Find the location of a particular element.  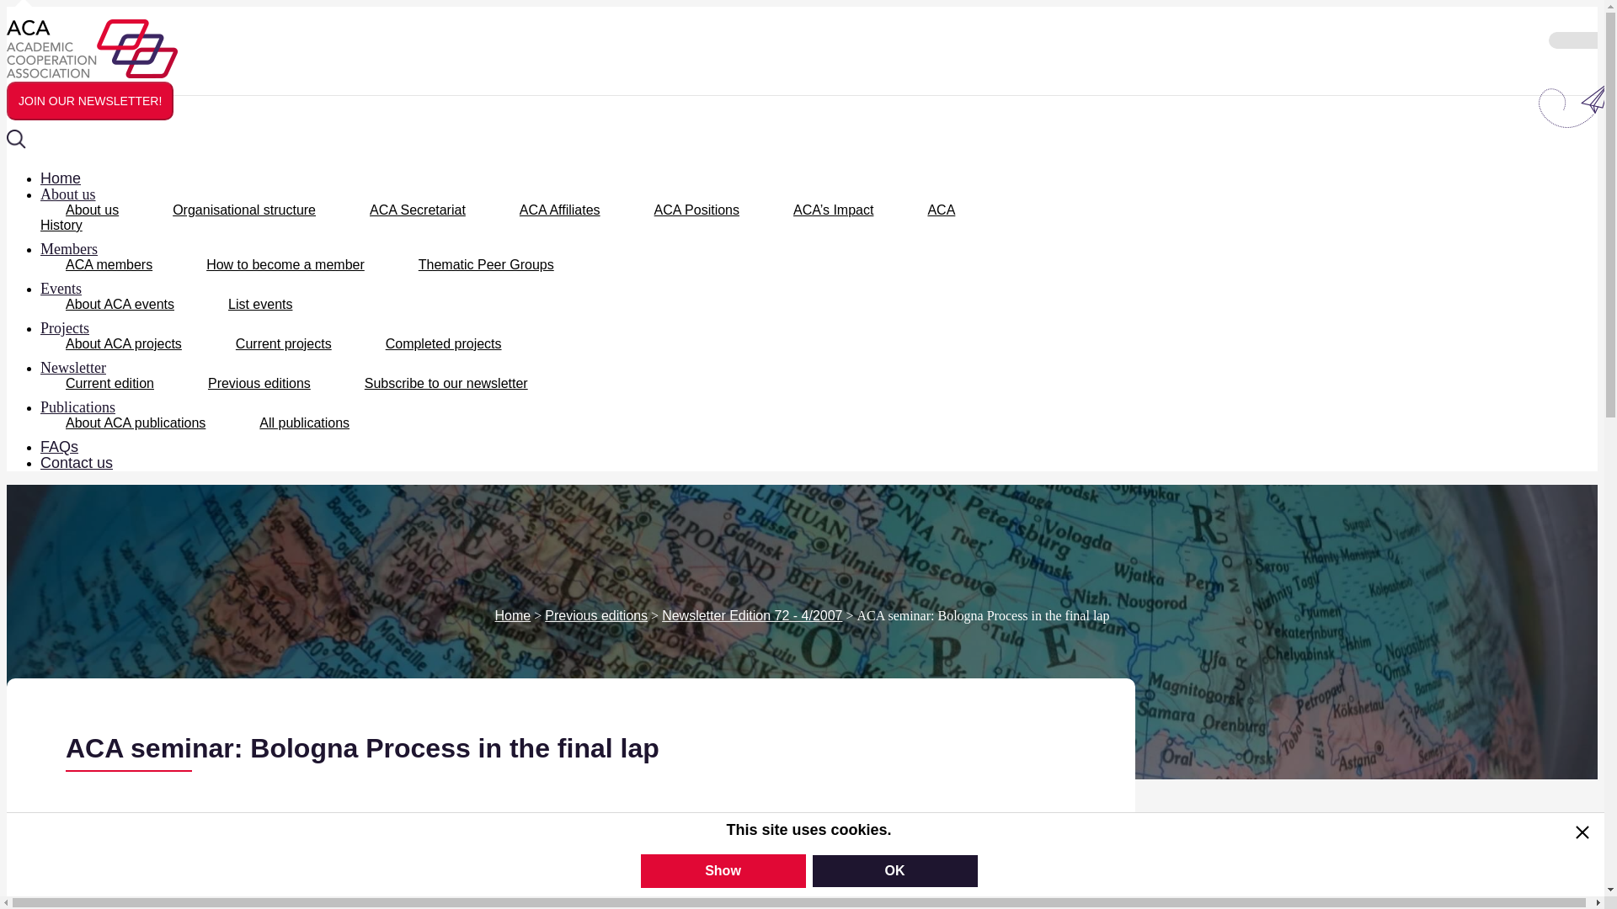

JOIN OUR NEWSLETTER! is located at coordinates (89, 101).